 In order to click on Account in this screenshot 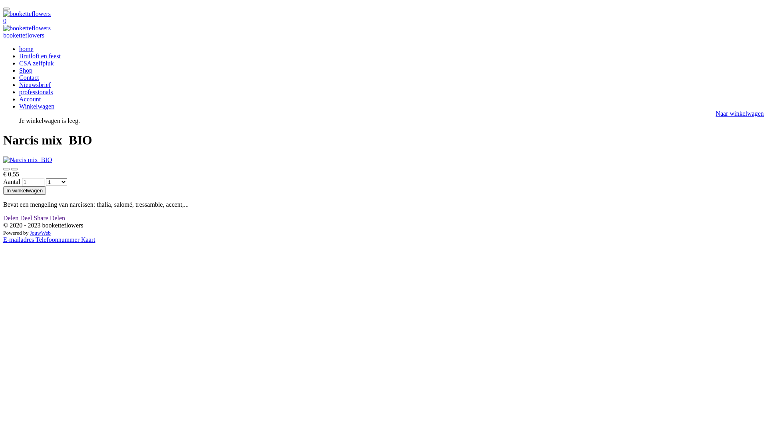, I will do `click(30, 99)`.